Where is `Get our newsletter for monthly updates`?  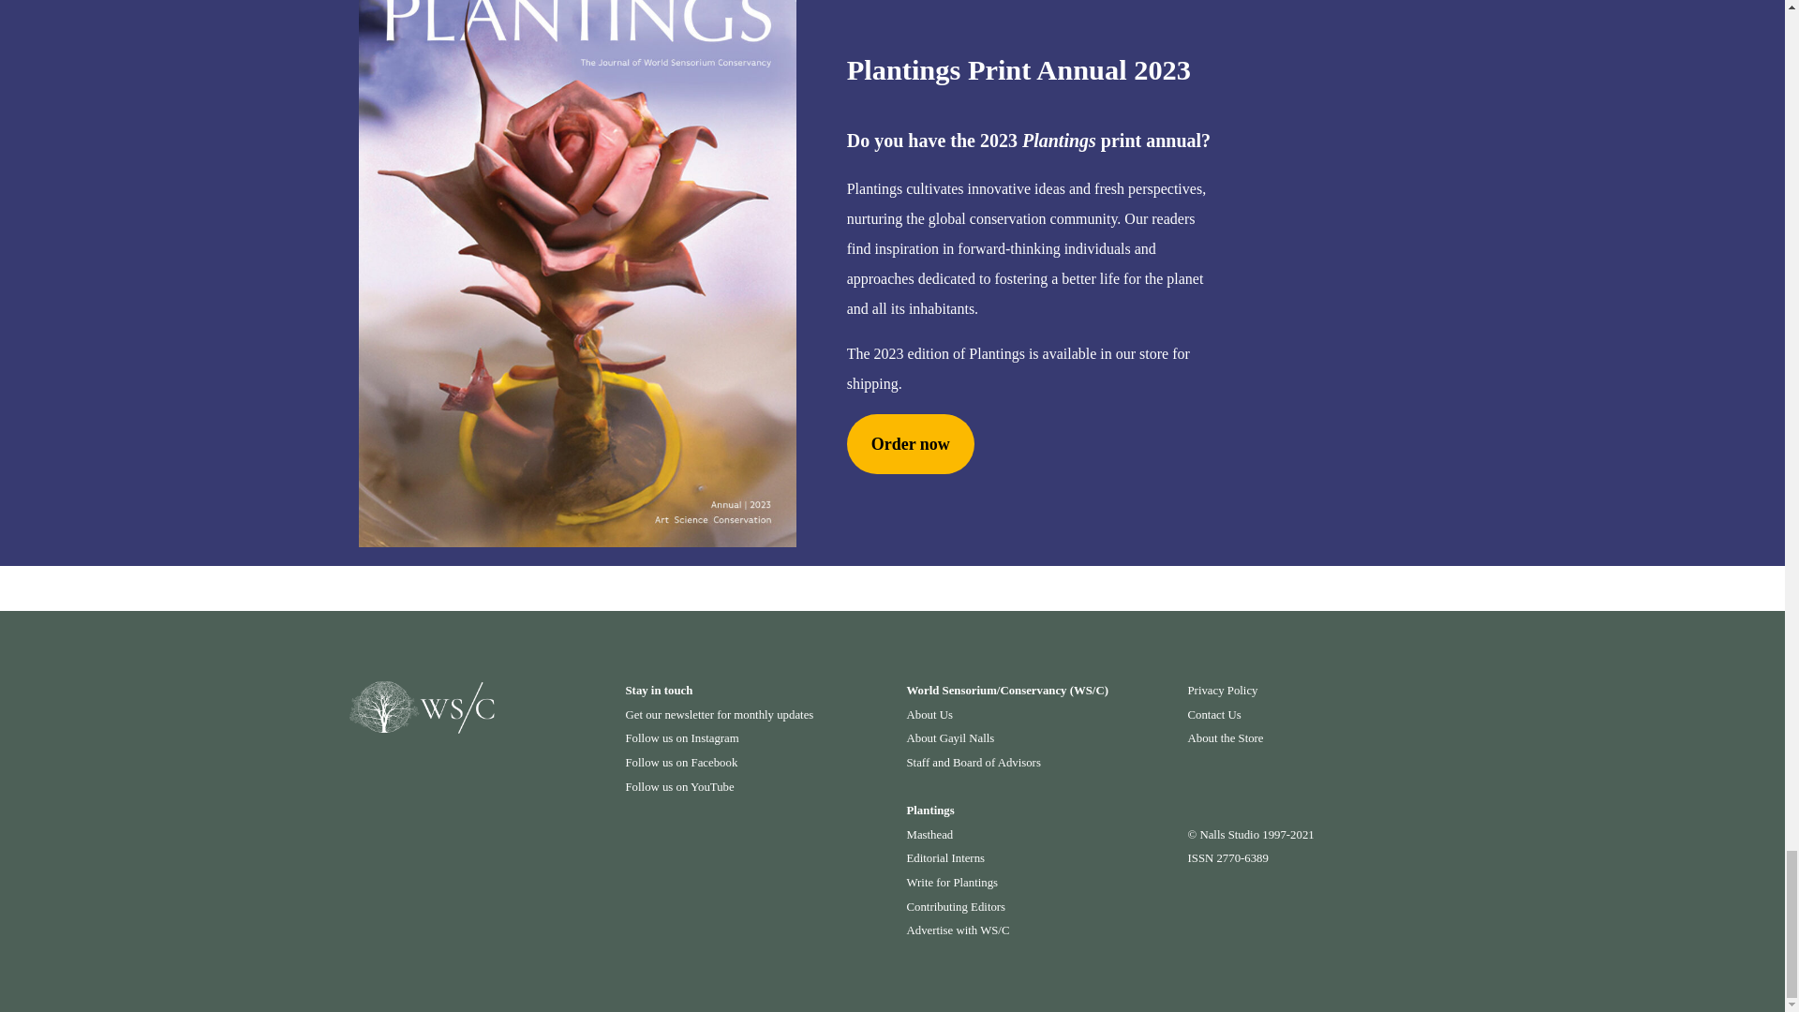 Get our newsletter for monthly updates is located at coordinates (720, 715).